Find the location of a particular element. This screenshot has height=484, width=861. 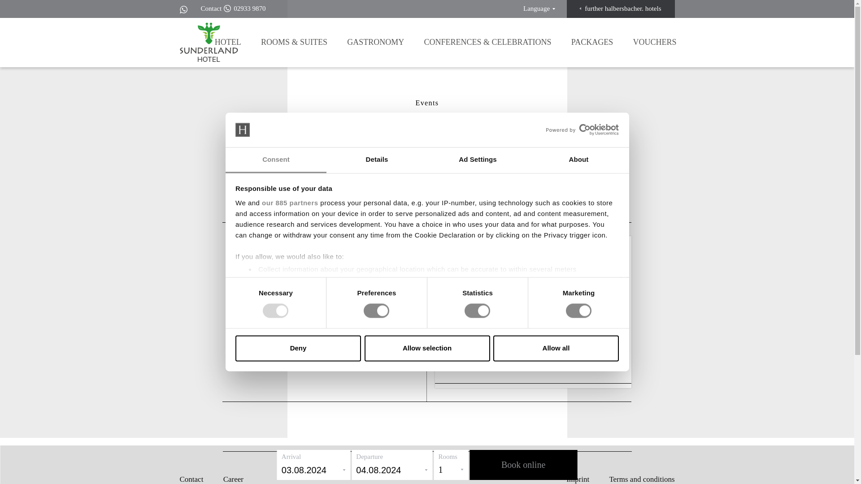

About is located at coordinates (578, 160).